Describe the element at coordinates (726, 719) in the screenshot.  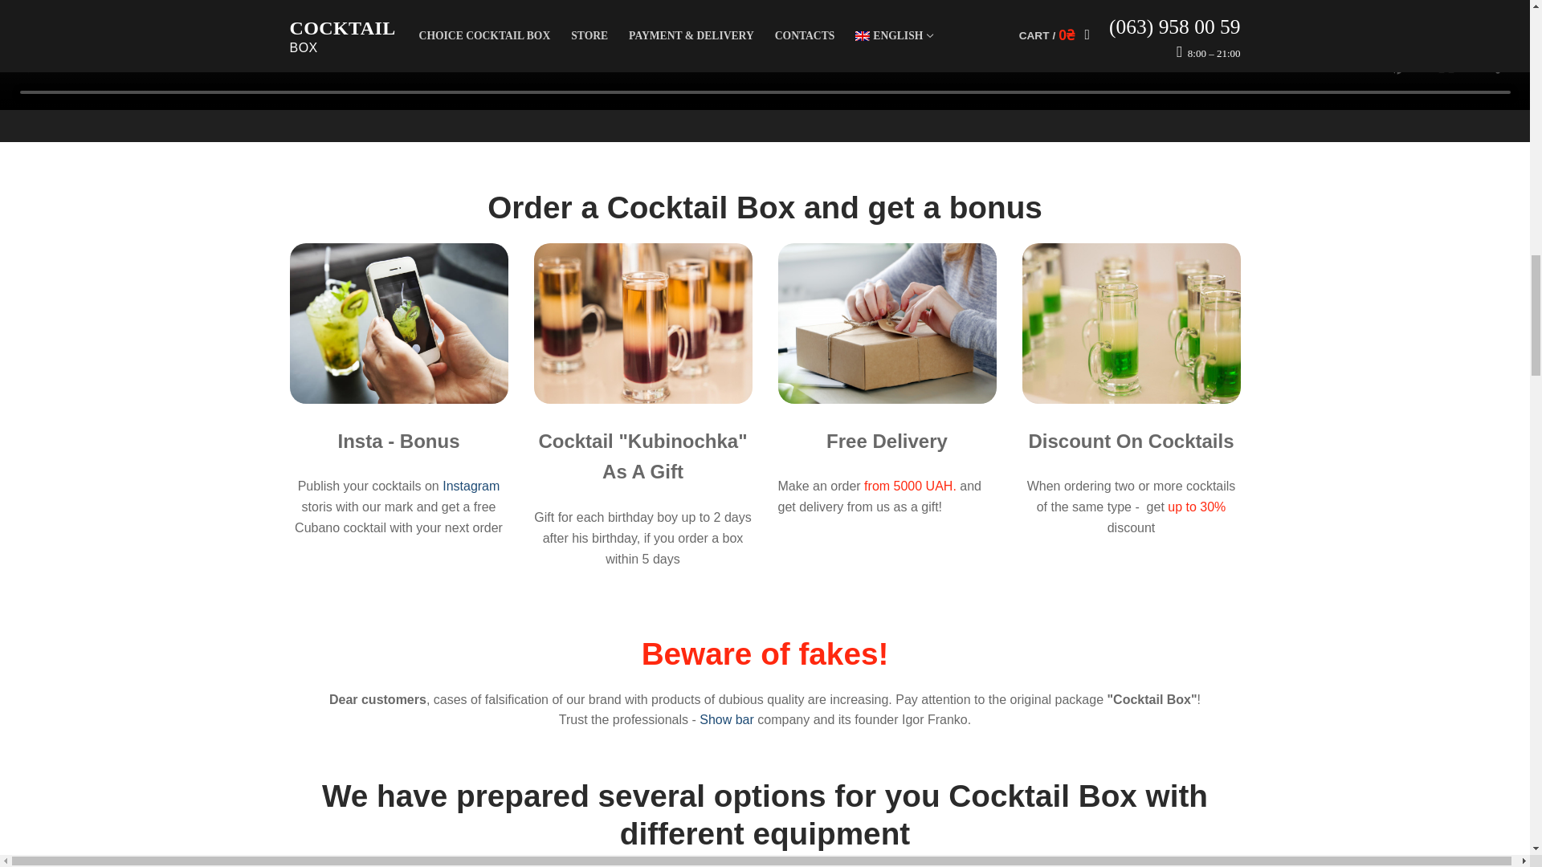
I see `Show bar` at that location.